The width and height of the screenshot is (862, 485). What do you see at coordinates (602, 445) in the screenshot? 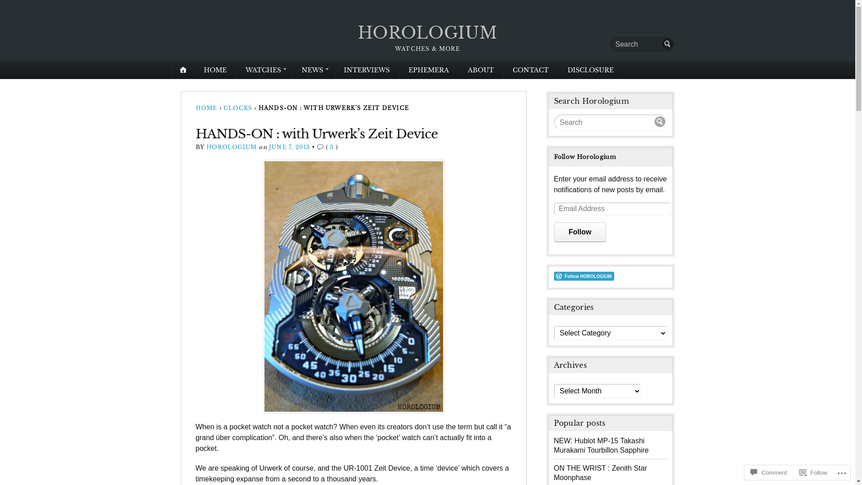
I see `NEW: Hublot MP-15 Takashi Murakami Tourbillon Sapphire` at bounding box center [602, 445].